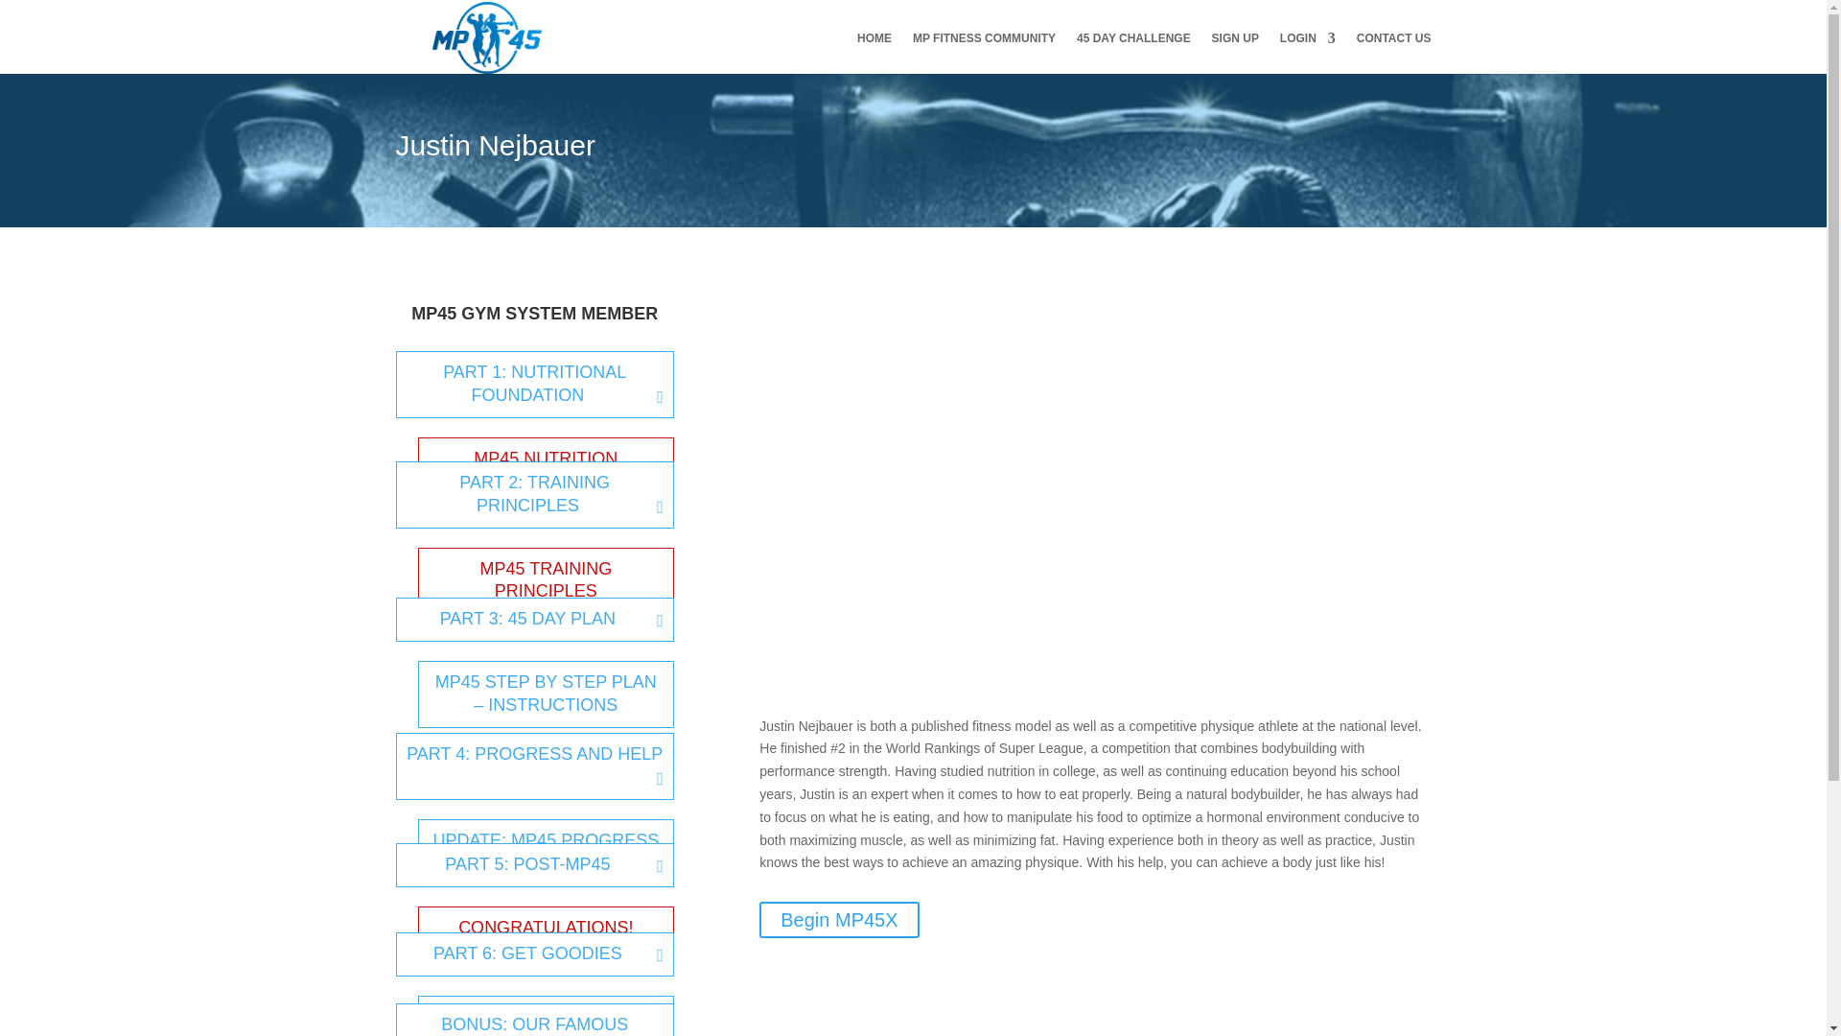  What do you see at coordinates (545, 470) in the screenshot?
I see `MP45 NUTRITION PRINCIPLES` at bounding box center [545, 470].